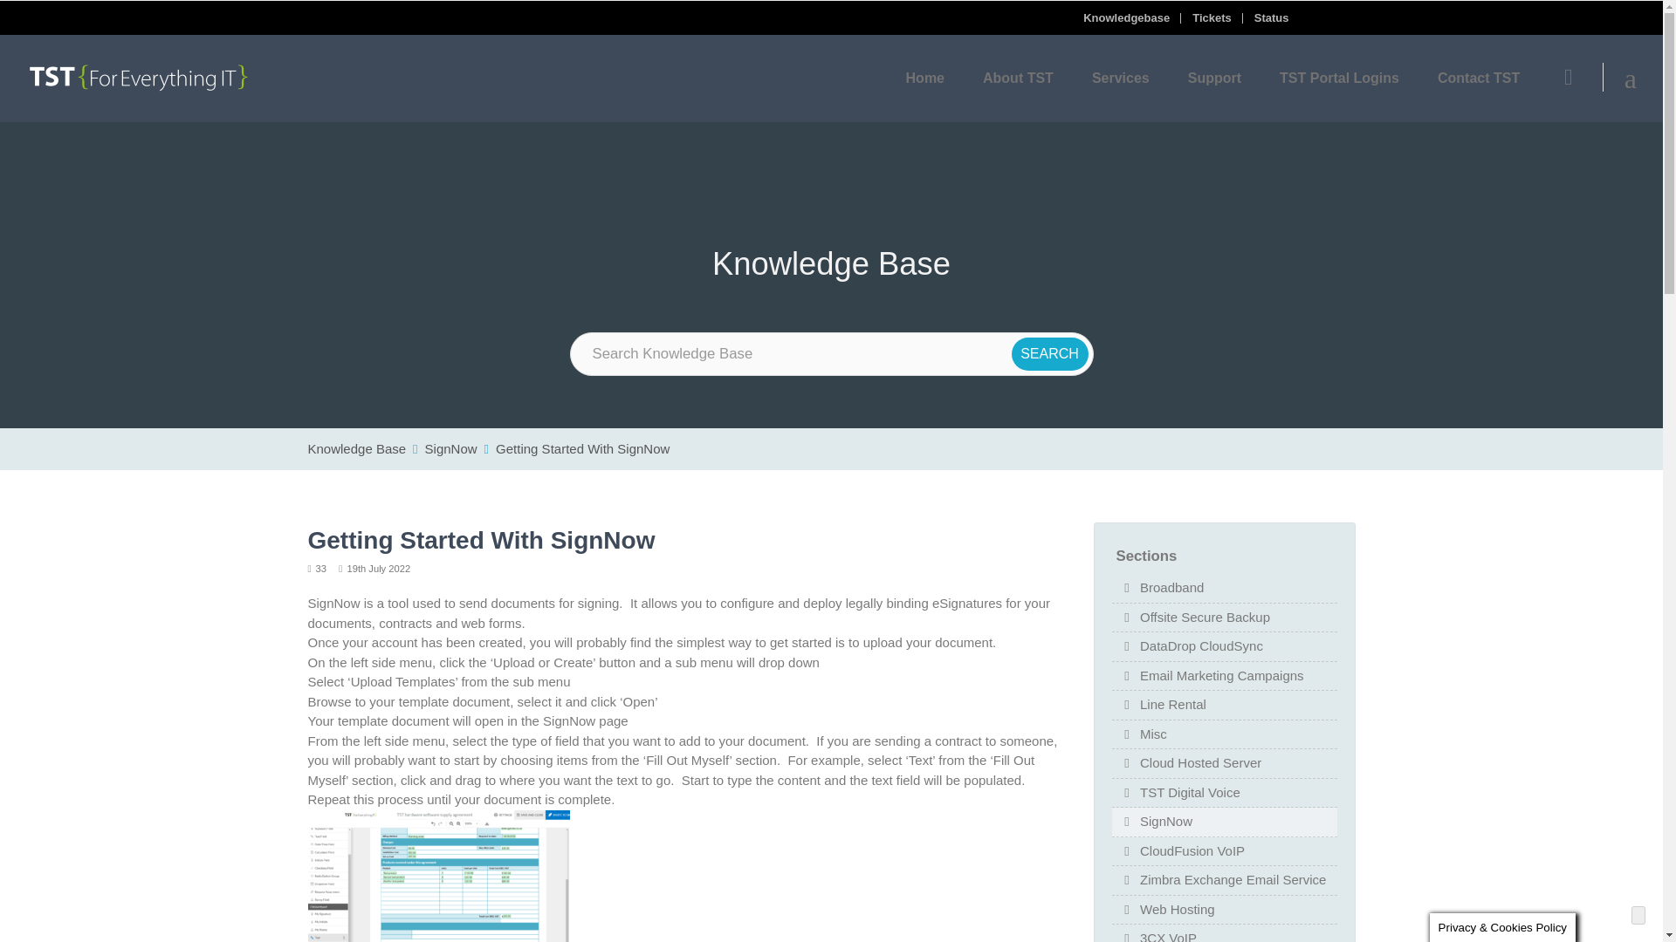  Describe the element at coordinates (1213, 78) in the screenshot. I see `Support` at that location.